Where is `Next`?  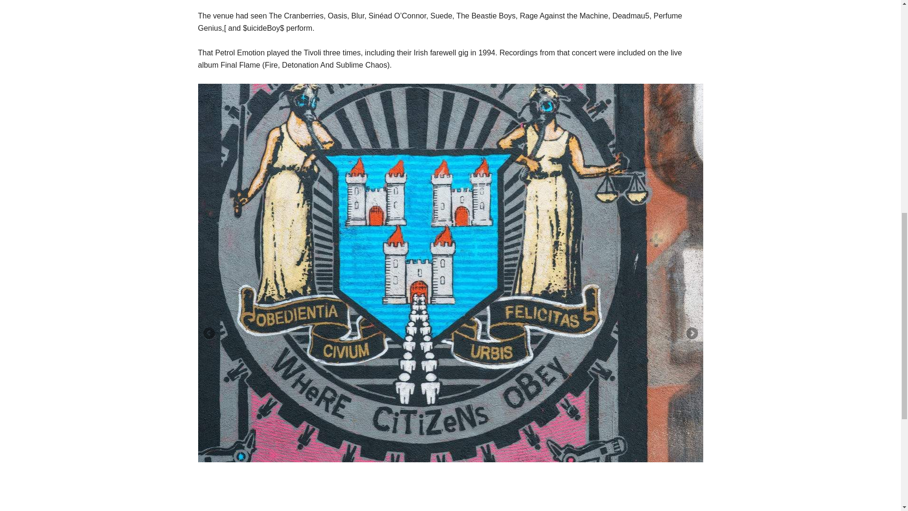
Next is located at coordinates (690, 334).